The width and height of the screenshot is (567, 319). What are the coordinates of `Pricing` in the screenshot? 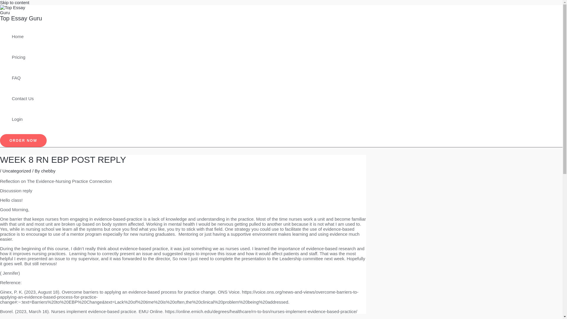 It's located at (22, 57).